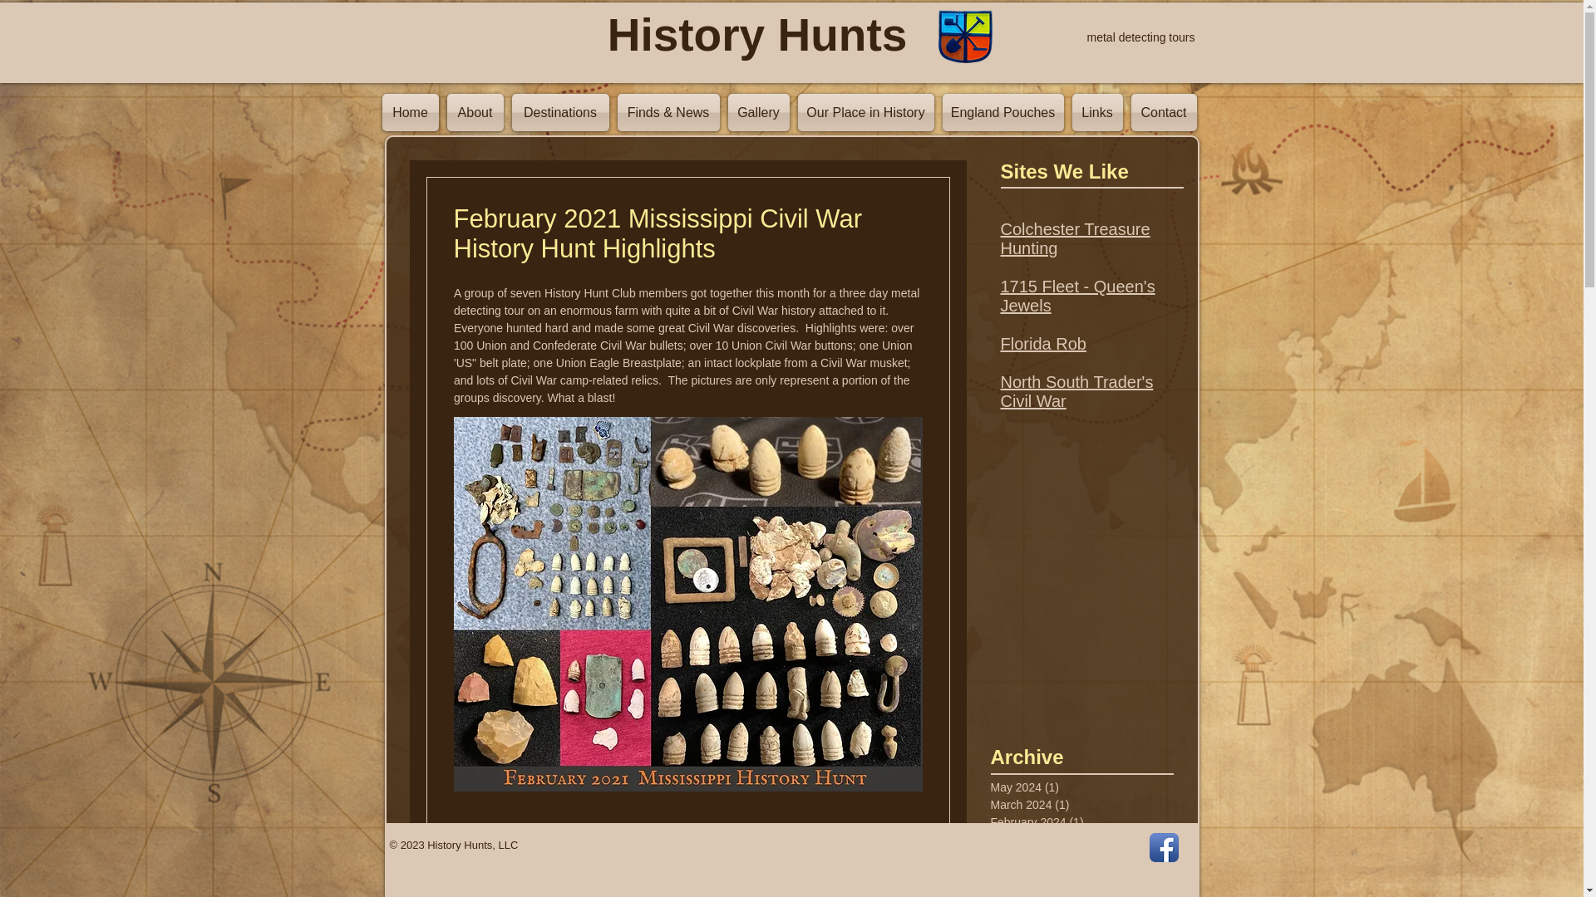 The height and width of the screenshot is (897, 1596). What do you see at coordinates (964, 37) in the screenshot?
I see `HHlogo.png` at bounding box center [964, 37].